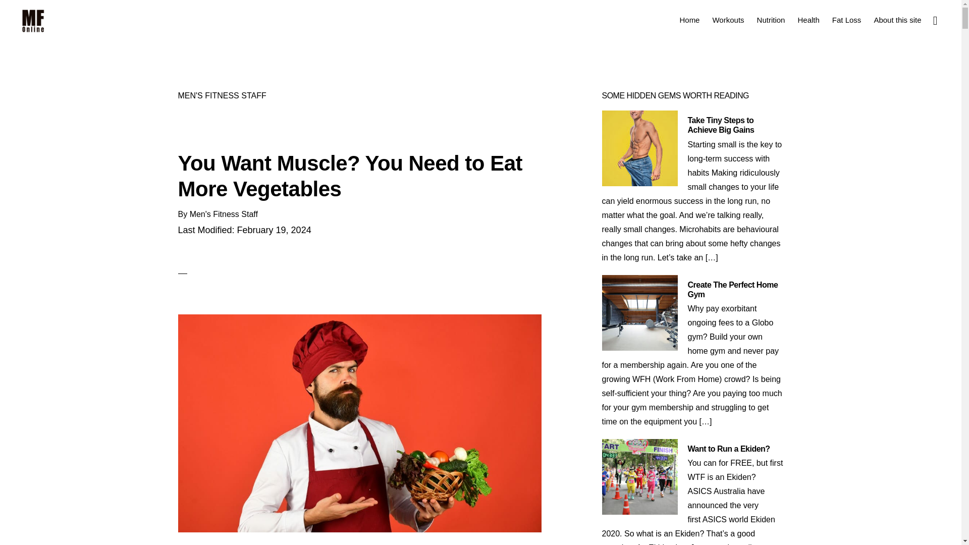 This screenshot has width=969, height=545. I want to click on About this site, so click(897, 19).